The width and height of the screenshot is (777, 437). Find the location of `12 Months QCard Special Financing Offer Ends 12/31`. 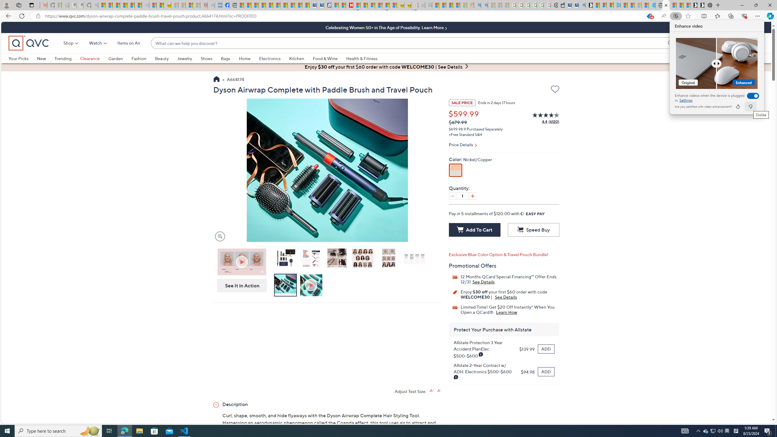

12 Months QCard Special Financing Offer Ends 12/31 is located at coordinates (484, 282).